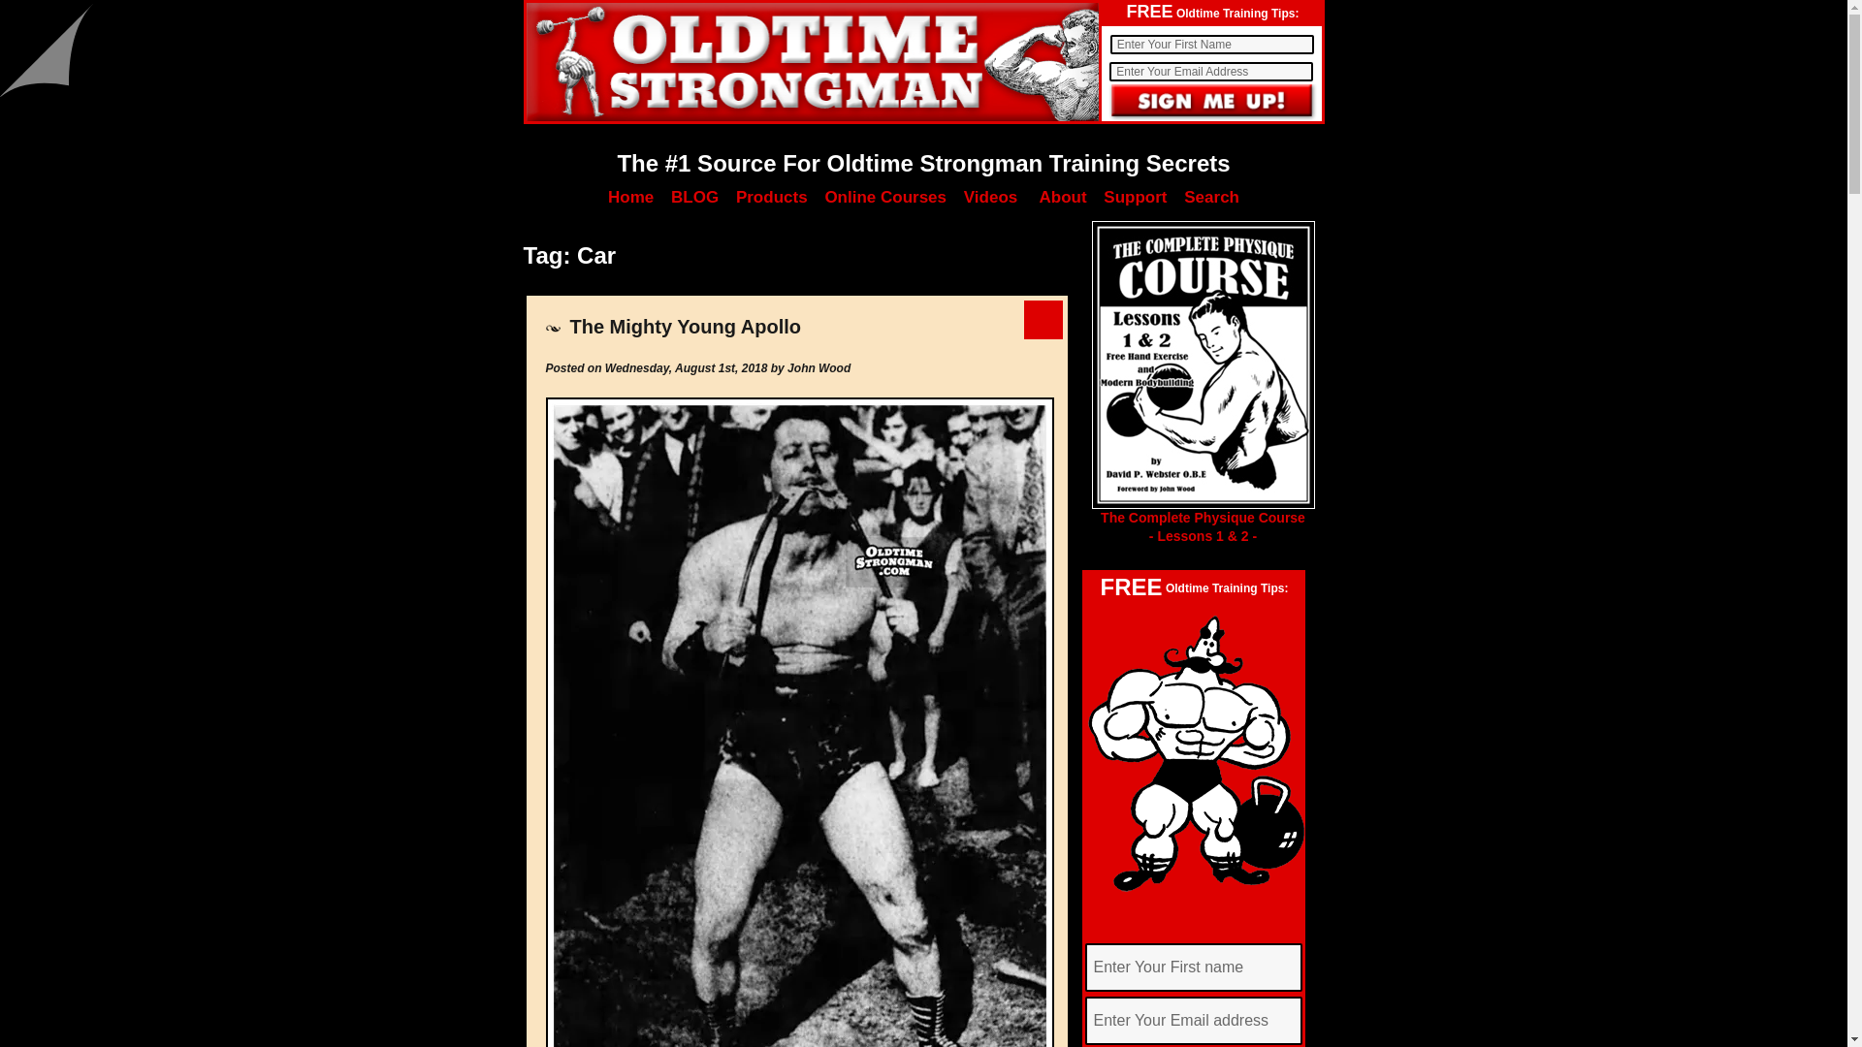 The image size is (1862, 1047). Describe the element at coordinates (1193, 1020) in the screenshot. I see `Please, insert a valid email address.` at that location.